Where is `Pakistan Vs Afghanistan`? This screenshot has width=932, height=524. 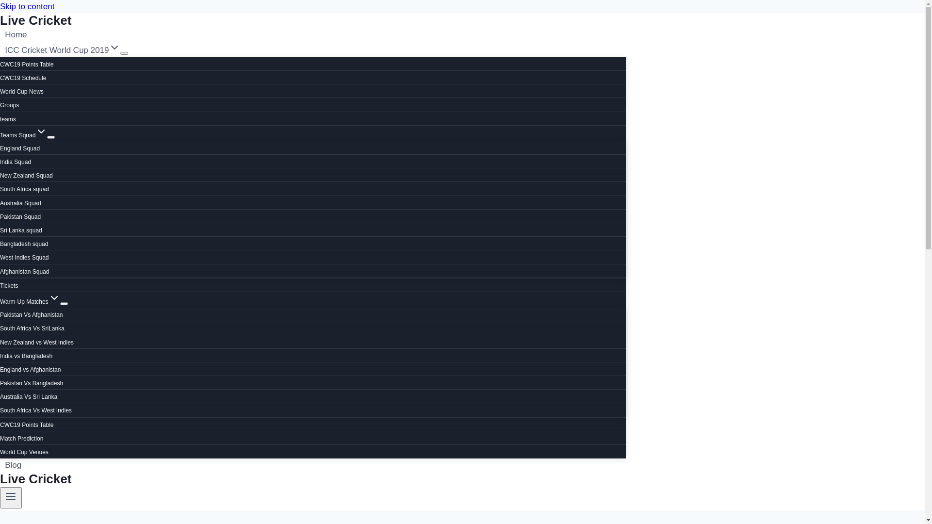
Pakistan Vs Afghanistan is located at coordinates (31, 315).